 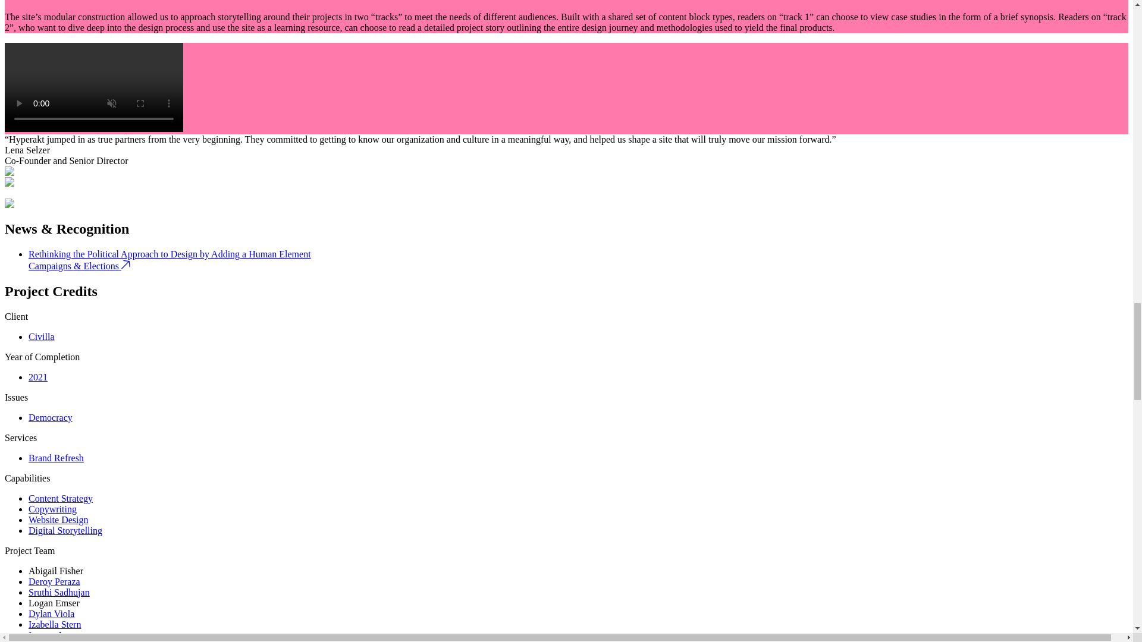 What do you see at coordinates (51, 417) in the screenshot?
I see `Democracy` at bounding box center [51, 417].